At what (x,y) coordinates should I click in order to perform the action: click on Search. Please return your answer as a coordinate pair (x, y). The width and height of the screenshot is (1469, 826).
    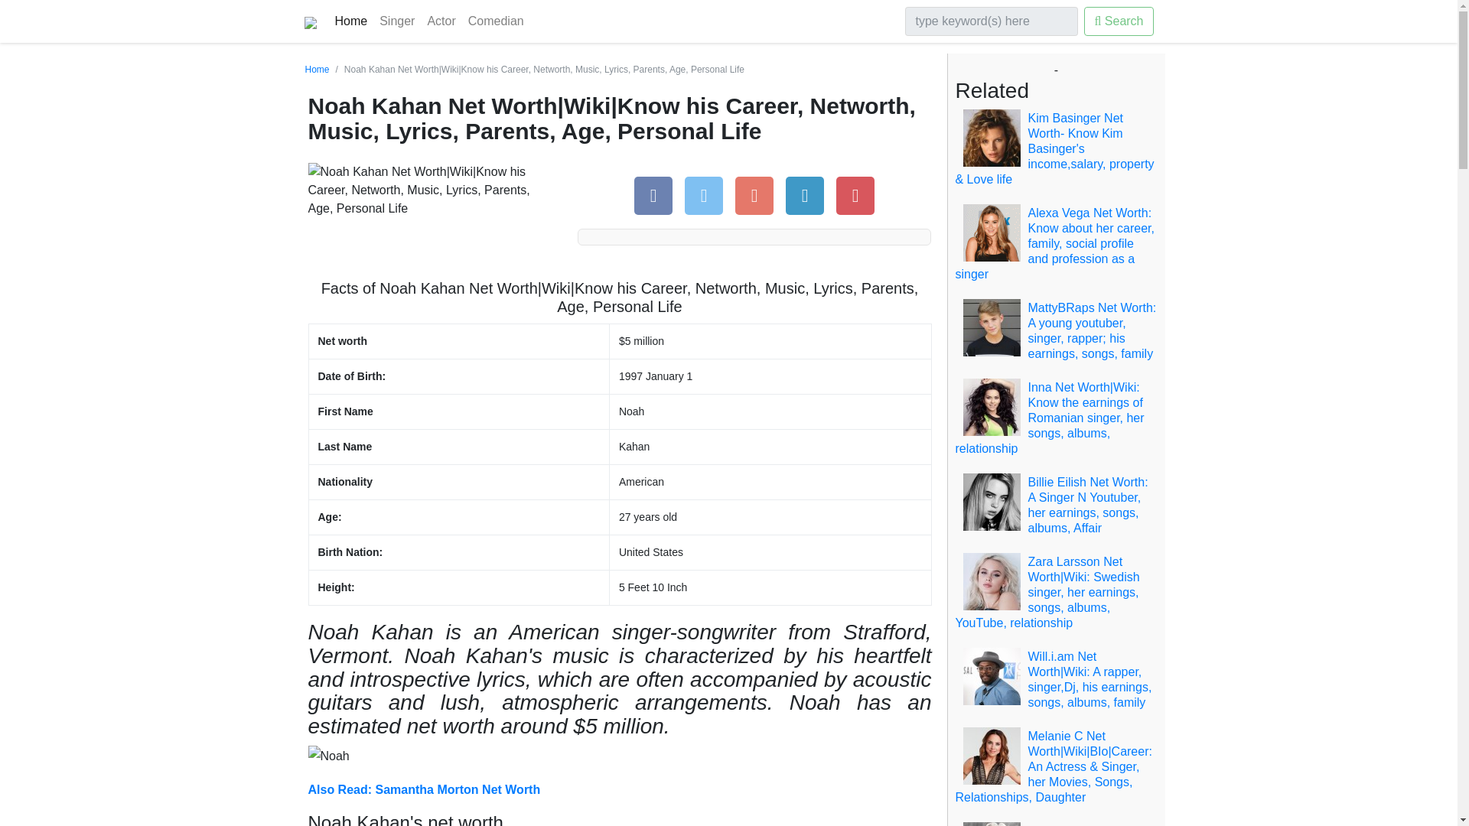
    Looking at the image, I should click on (1119, 21).